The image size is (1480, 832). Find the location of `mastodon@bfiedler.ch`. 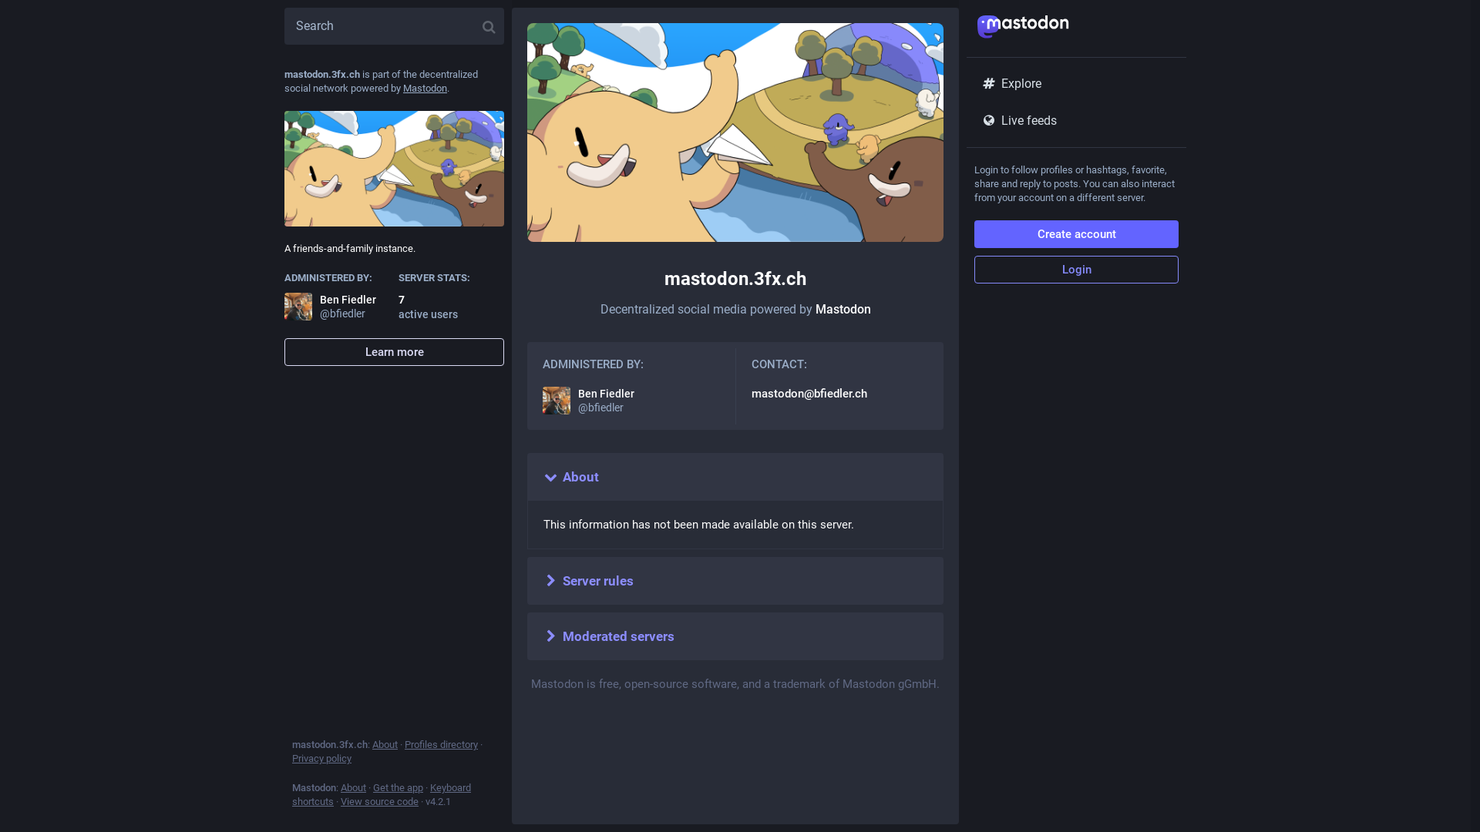

mastodon@bfiedler.ch is located at coordinates (809, 394).